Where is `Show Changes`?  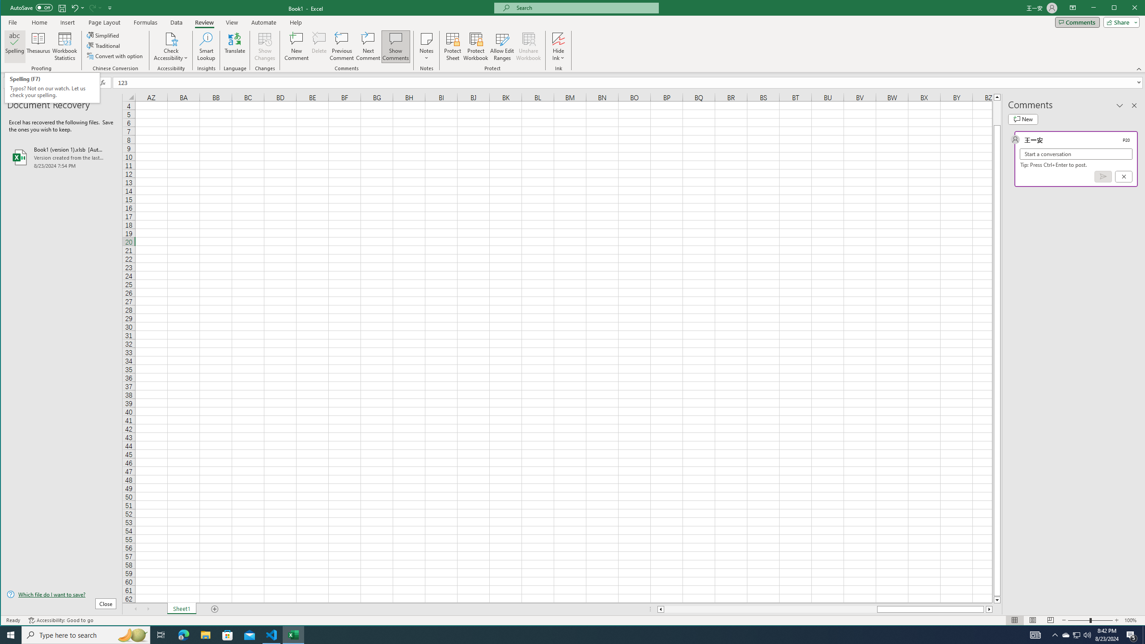 Show Changes is located at coordinates (264, 47).